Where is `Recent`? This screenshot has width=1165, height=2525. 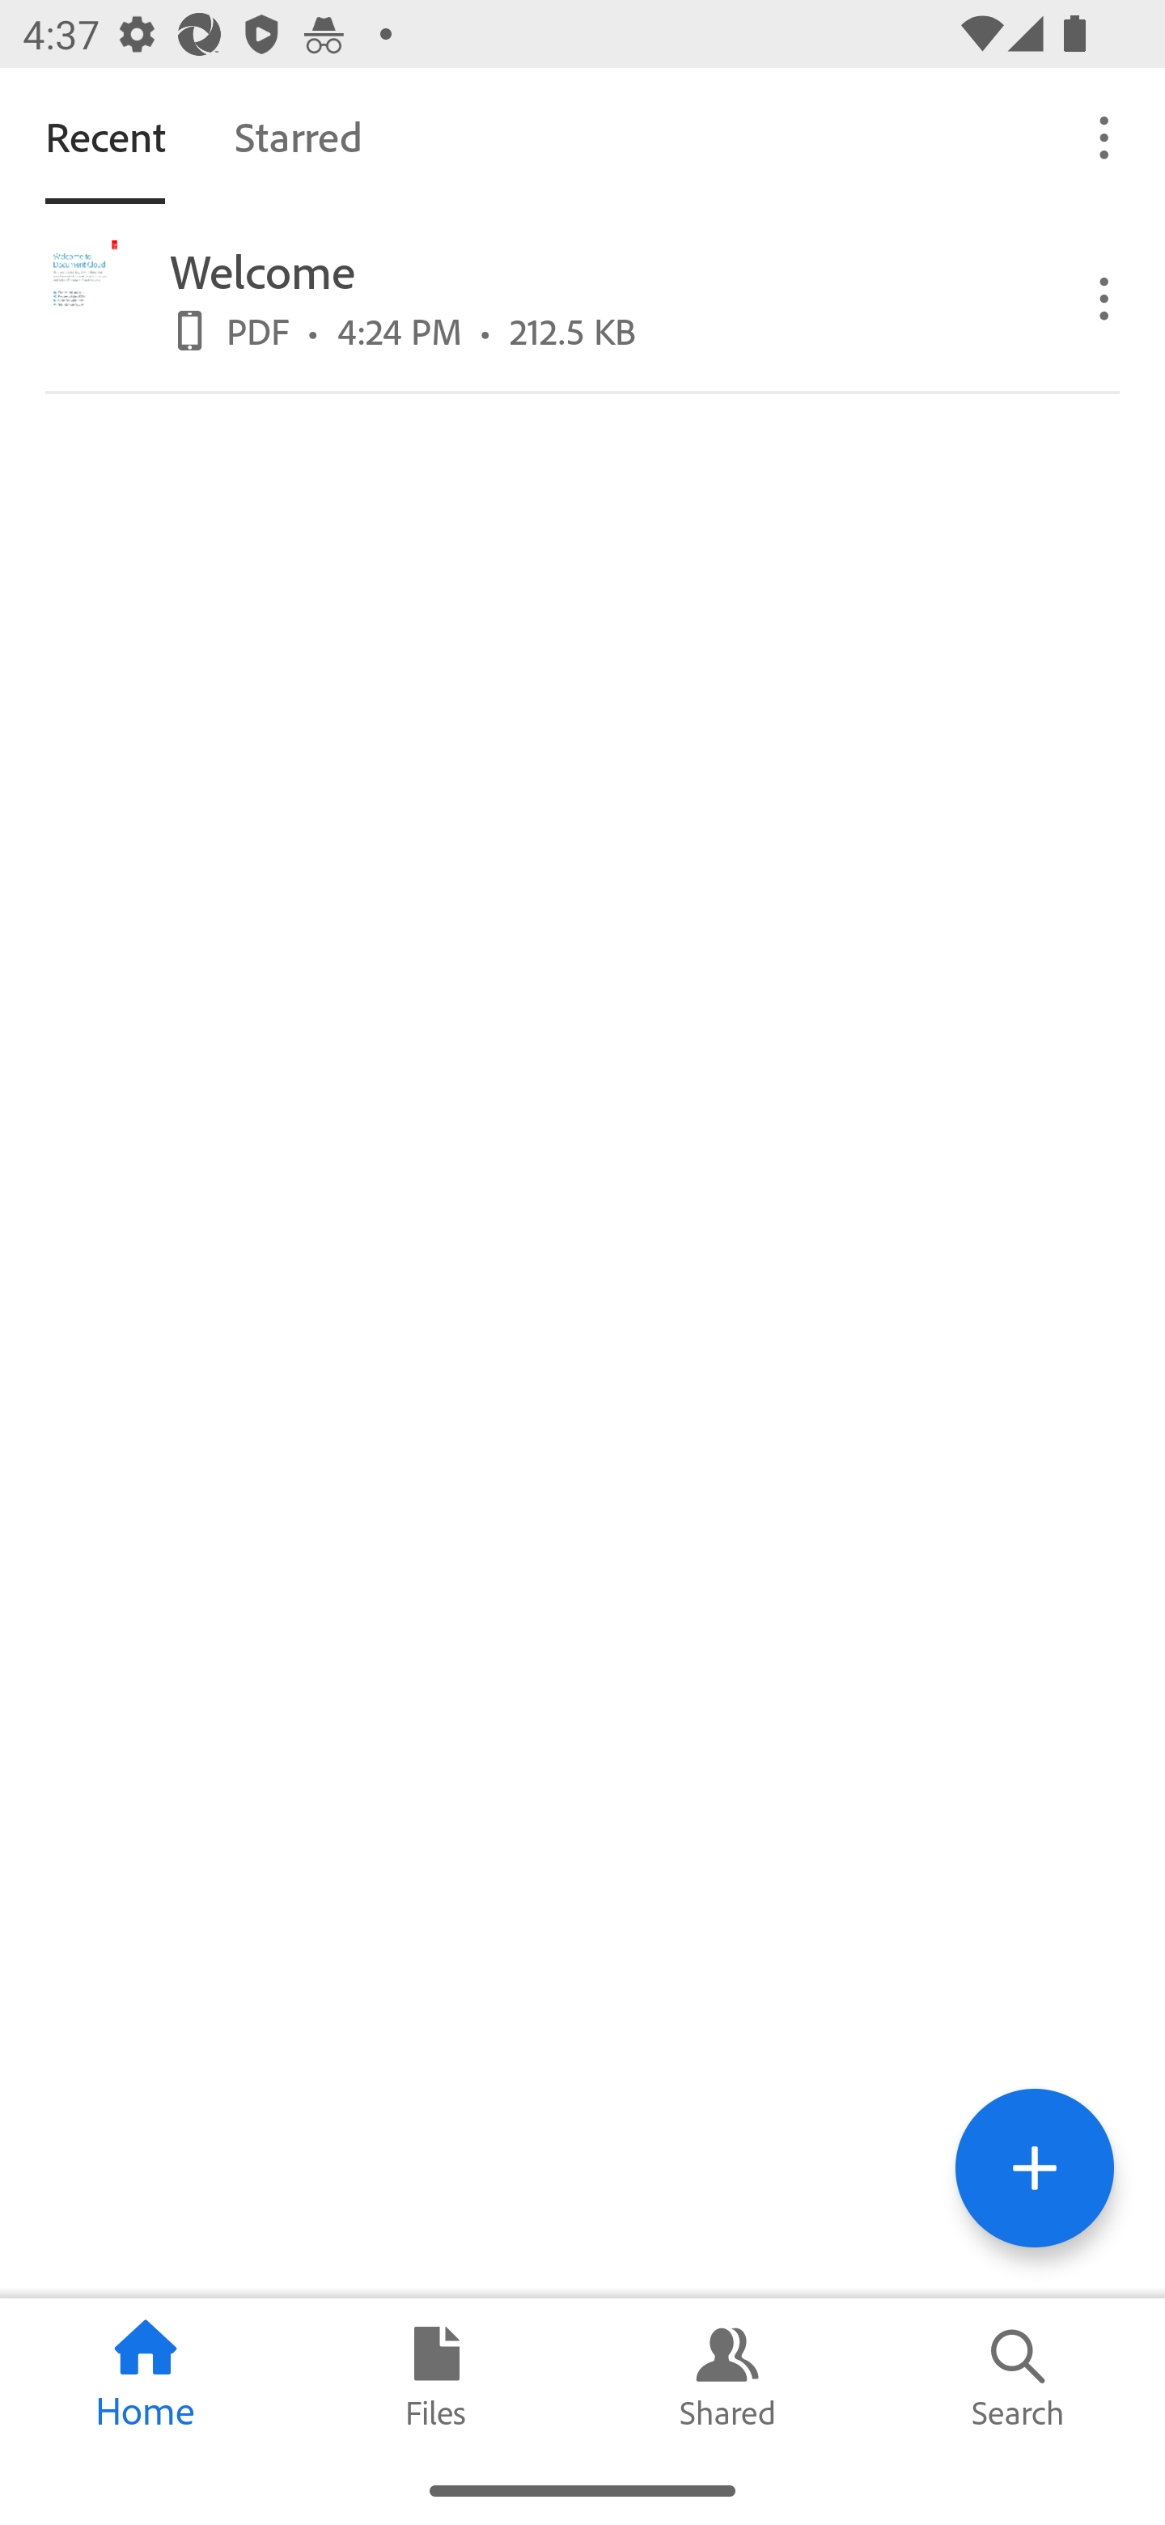
Recent is located at coordinates (105, 136).